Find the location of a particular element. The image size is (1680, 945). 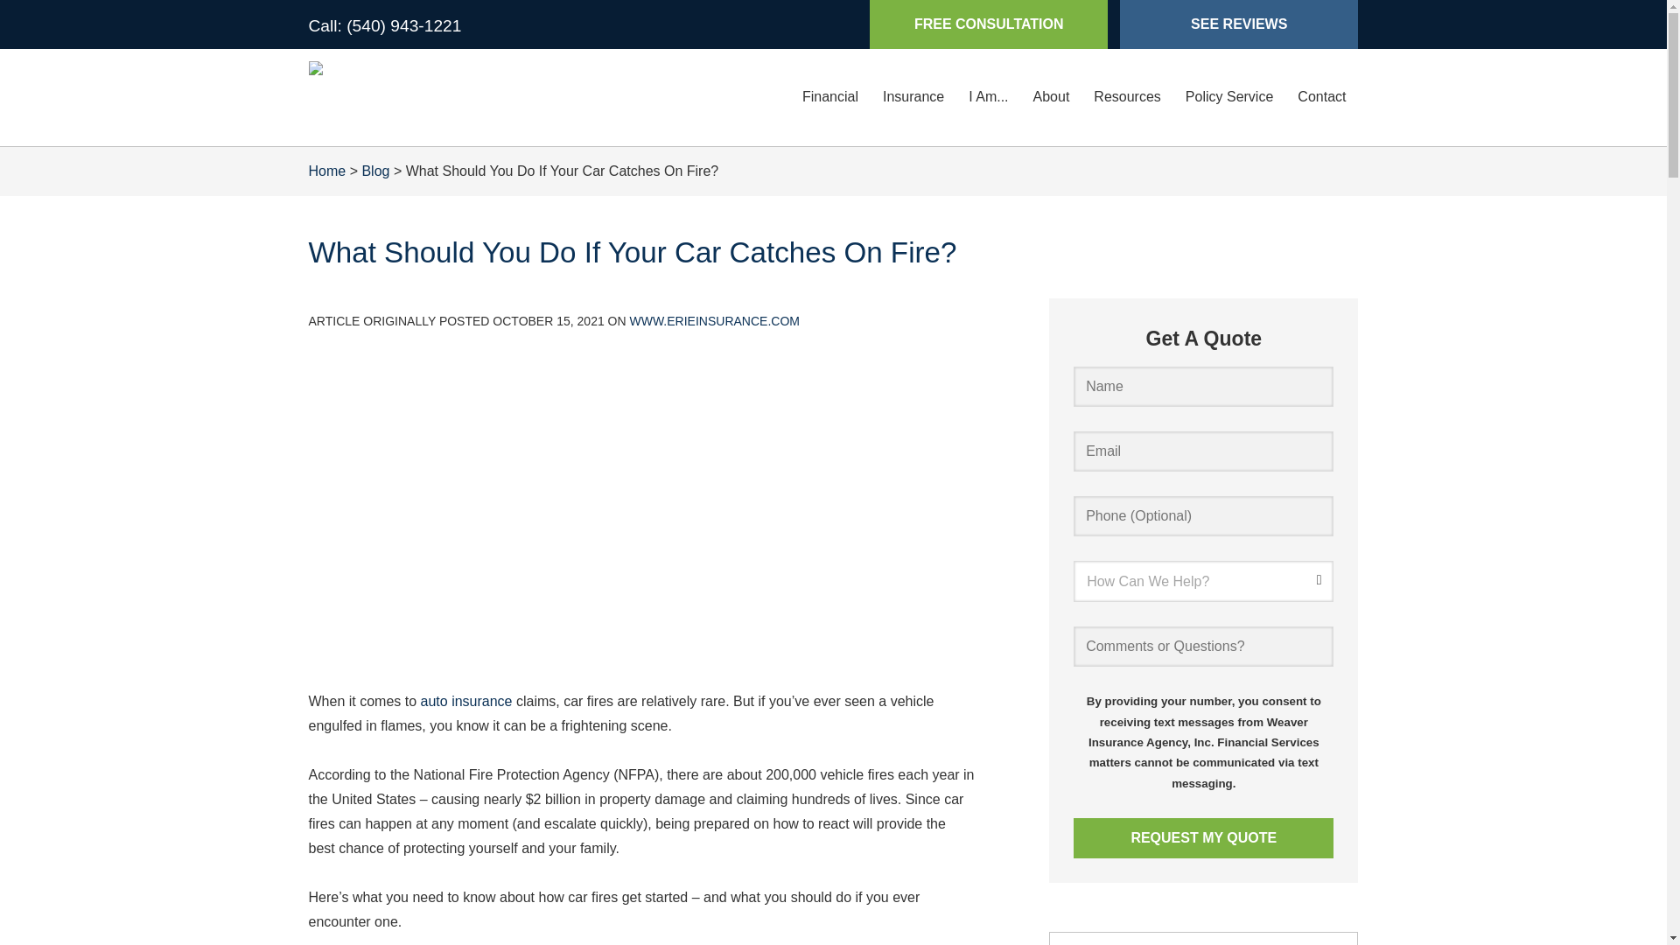

FREE CONSULTATION is located at coordinates (989, 24).